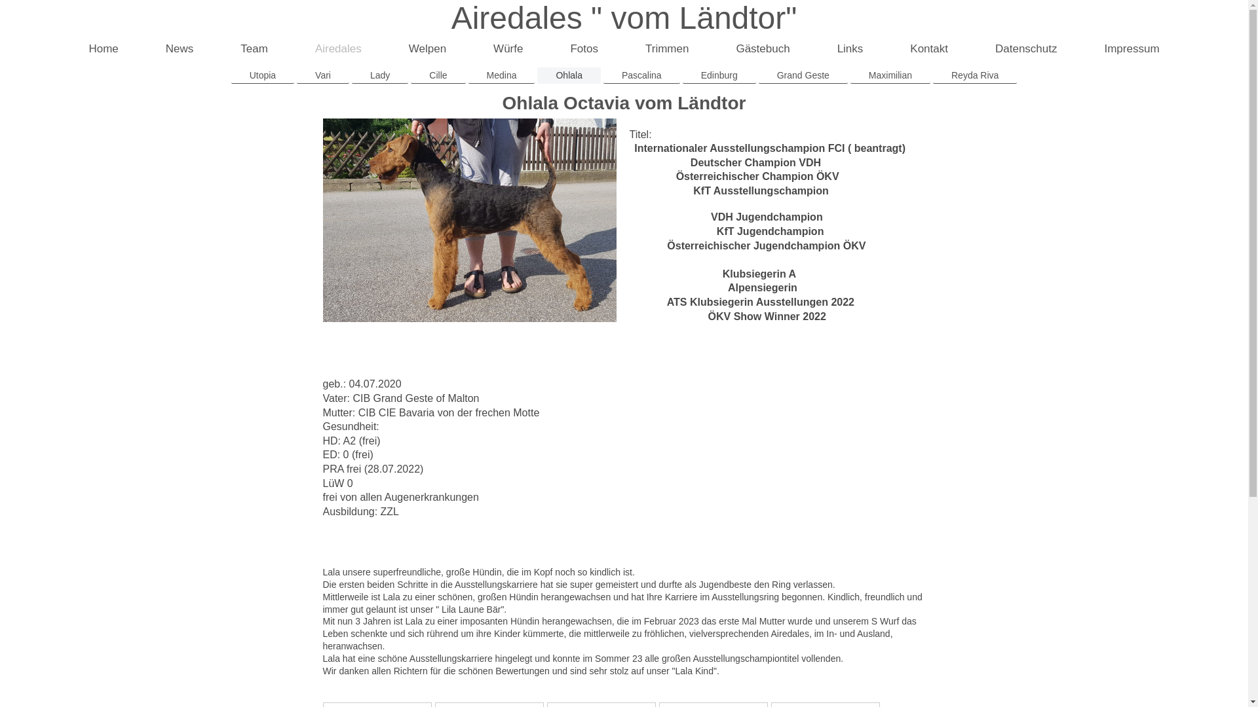  I want to click on Pascalina, so click(642, 76).